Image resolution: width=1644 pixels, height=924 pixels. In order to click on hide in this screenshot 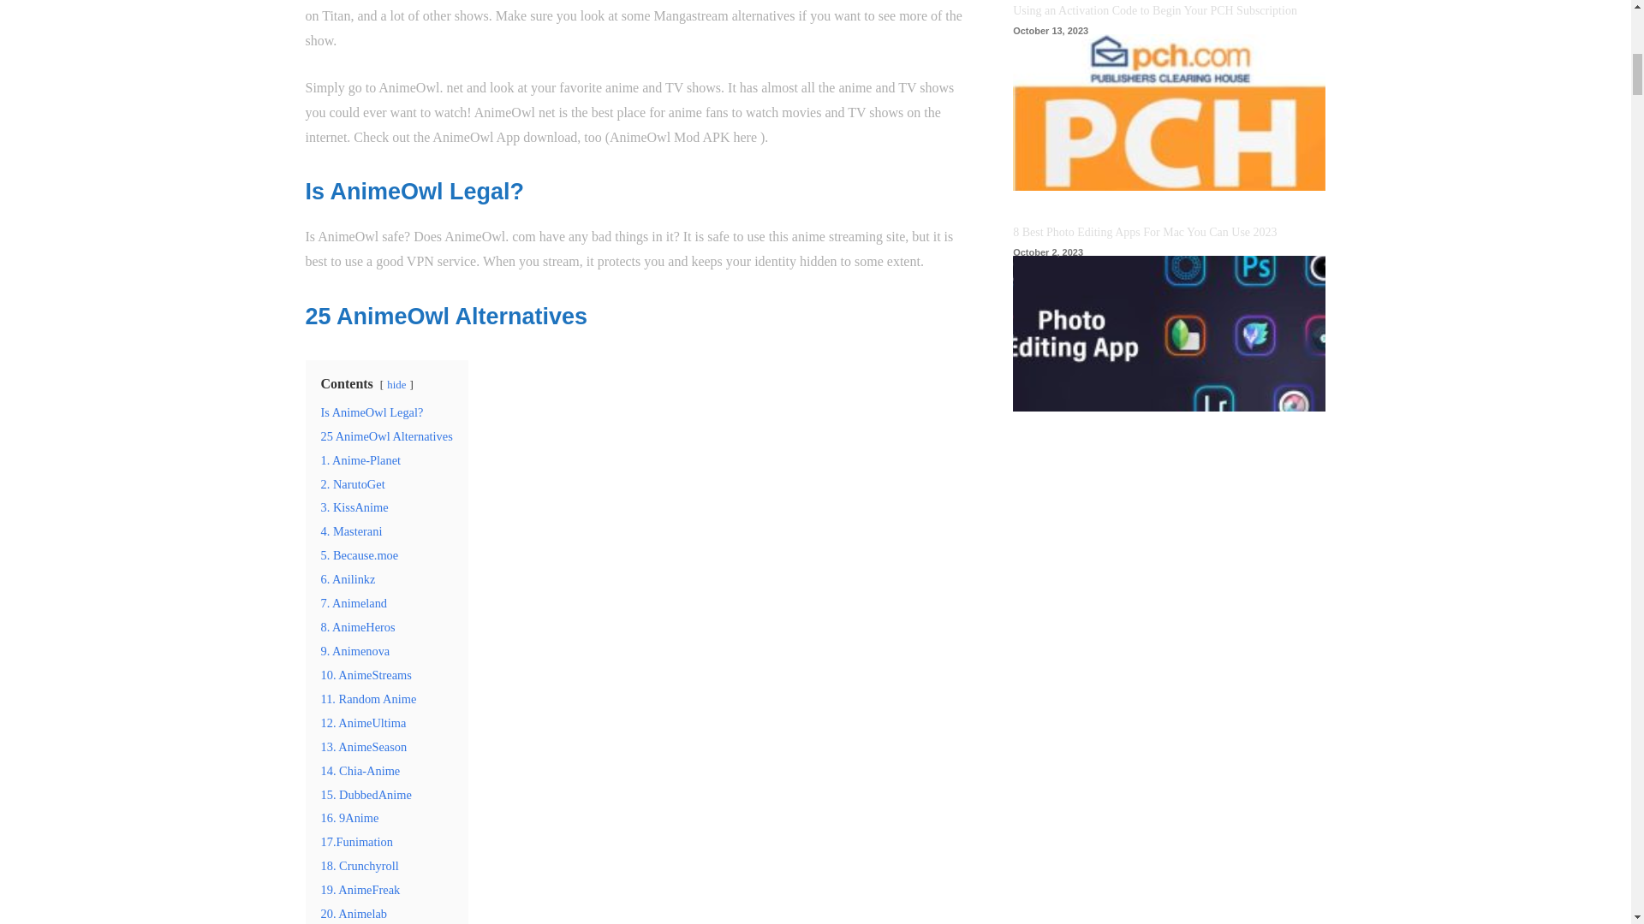, I will do `click(396, 384)`.